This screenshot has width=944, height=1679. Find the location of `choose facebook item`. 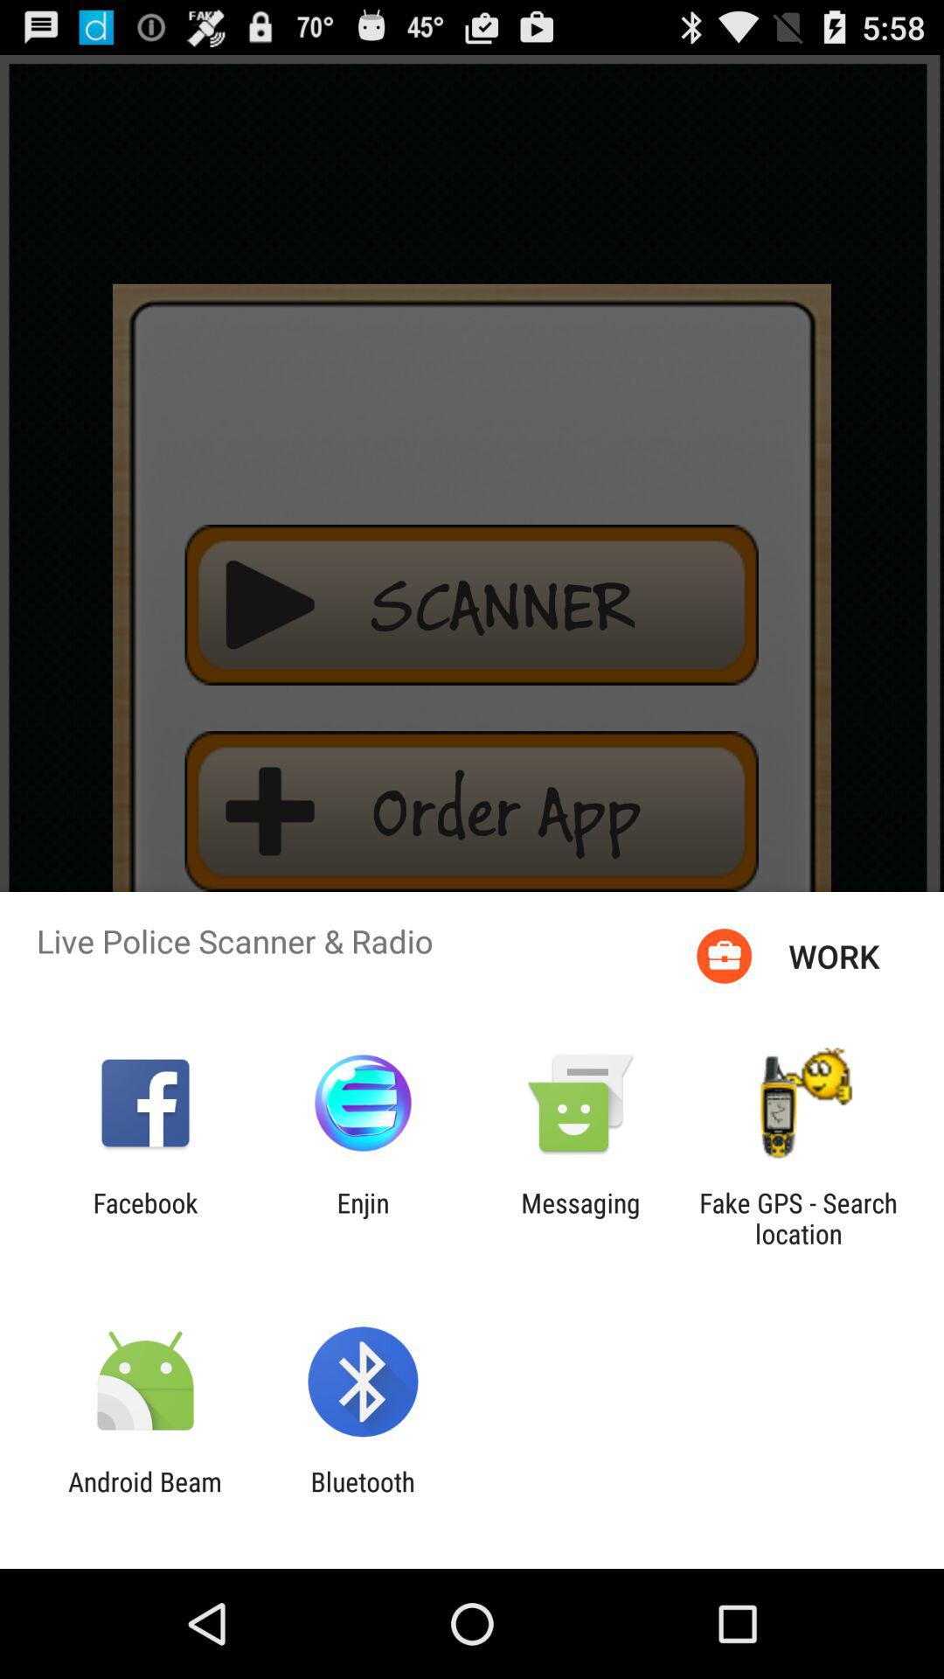

choose facebook item is located at coordinates (145, 1218).